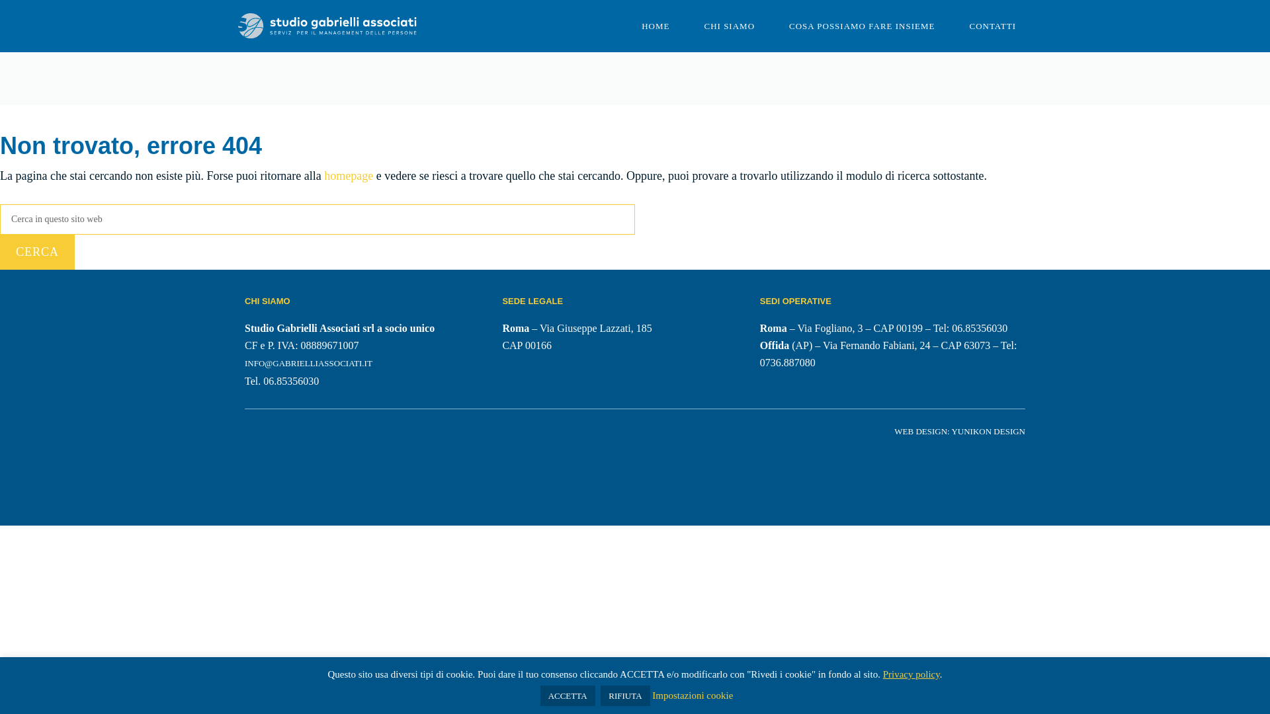  What do you see at coordinates (37, 253) in the screenshot?
I see `Cerca` at bounding box center [37, 253].